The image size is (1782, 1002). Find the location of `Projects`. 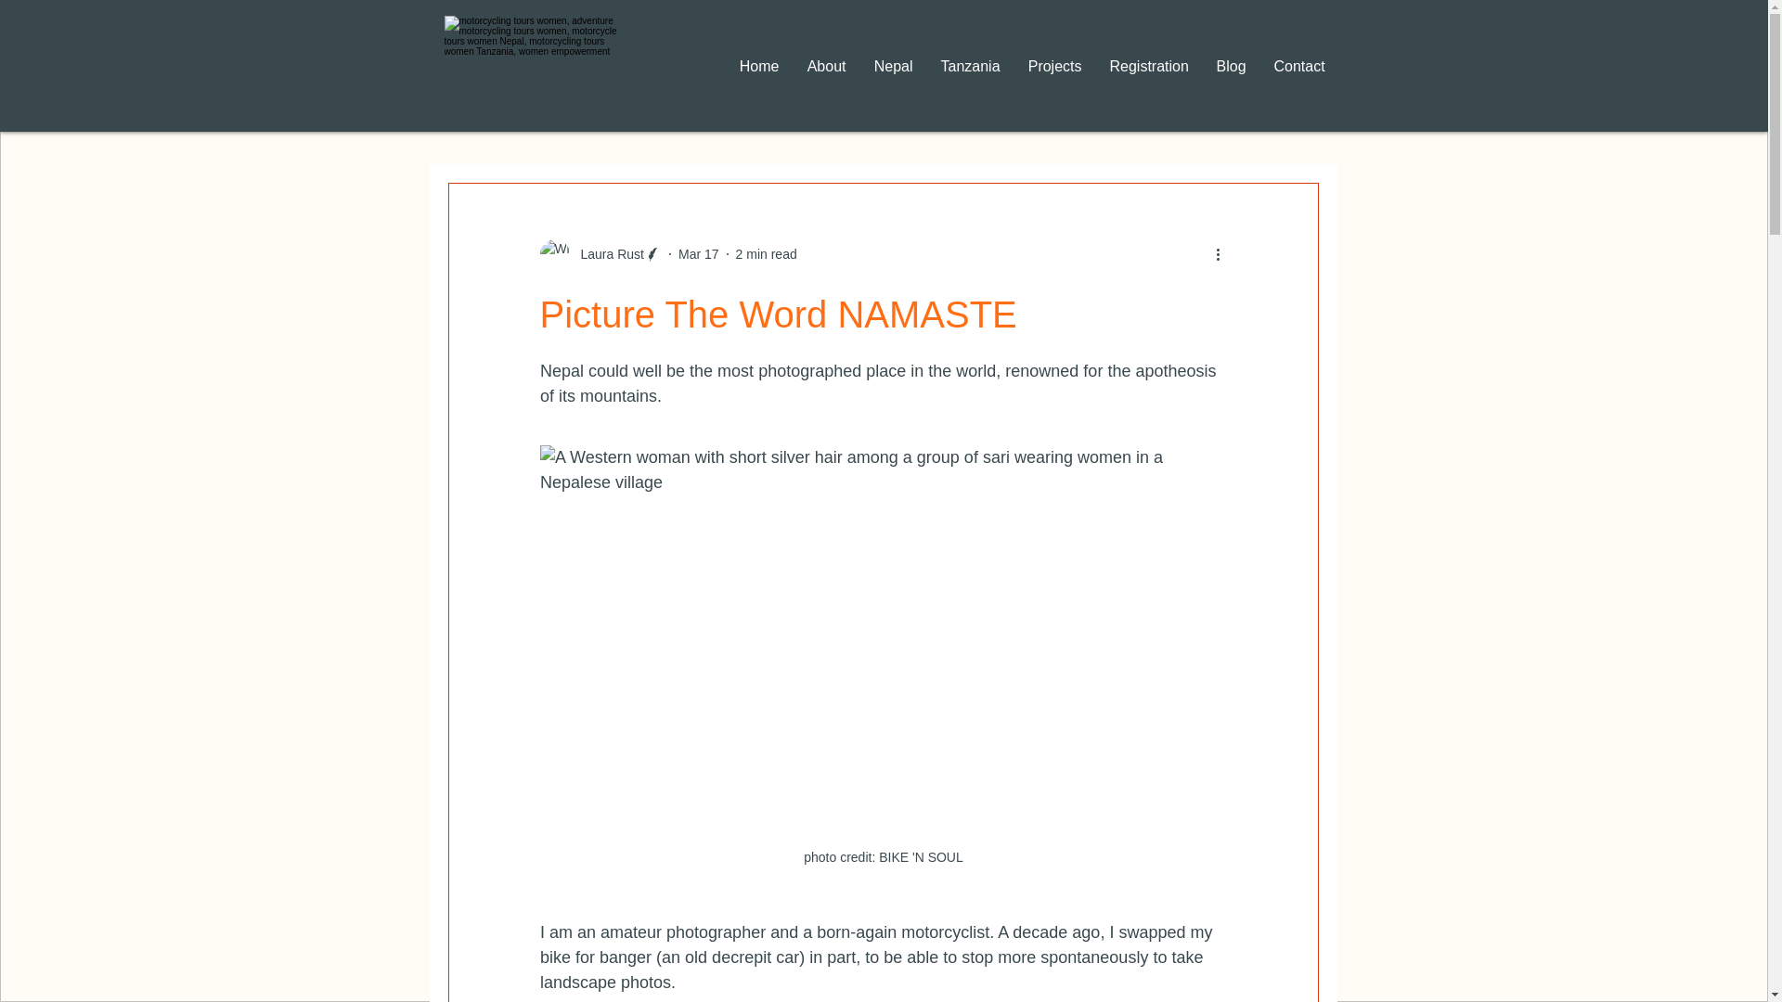

Projects is located at coordinates (1054, 67).